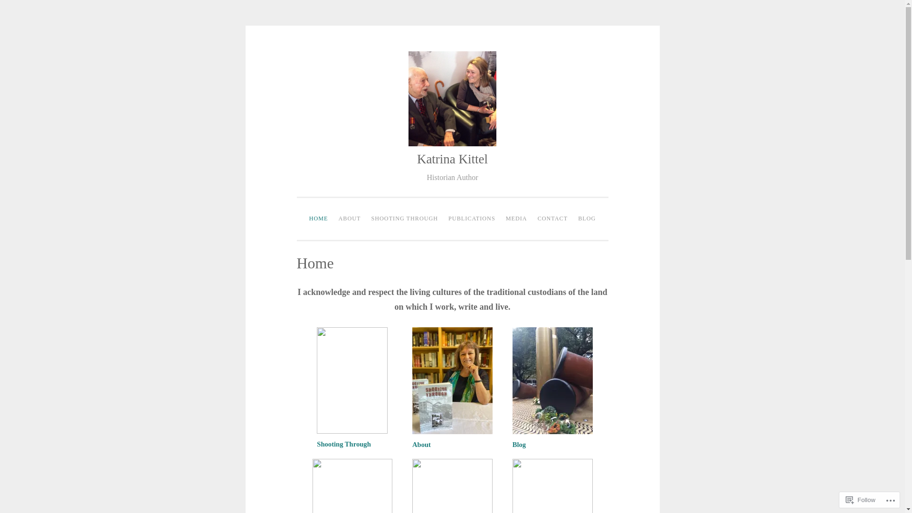 The height and width of the screenshot is (513, 912). What do you see at coordinates (344, 444) in the screenshot?
I see `Shooting Through` at bounding box center [344, 444].